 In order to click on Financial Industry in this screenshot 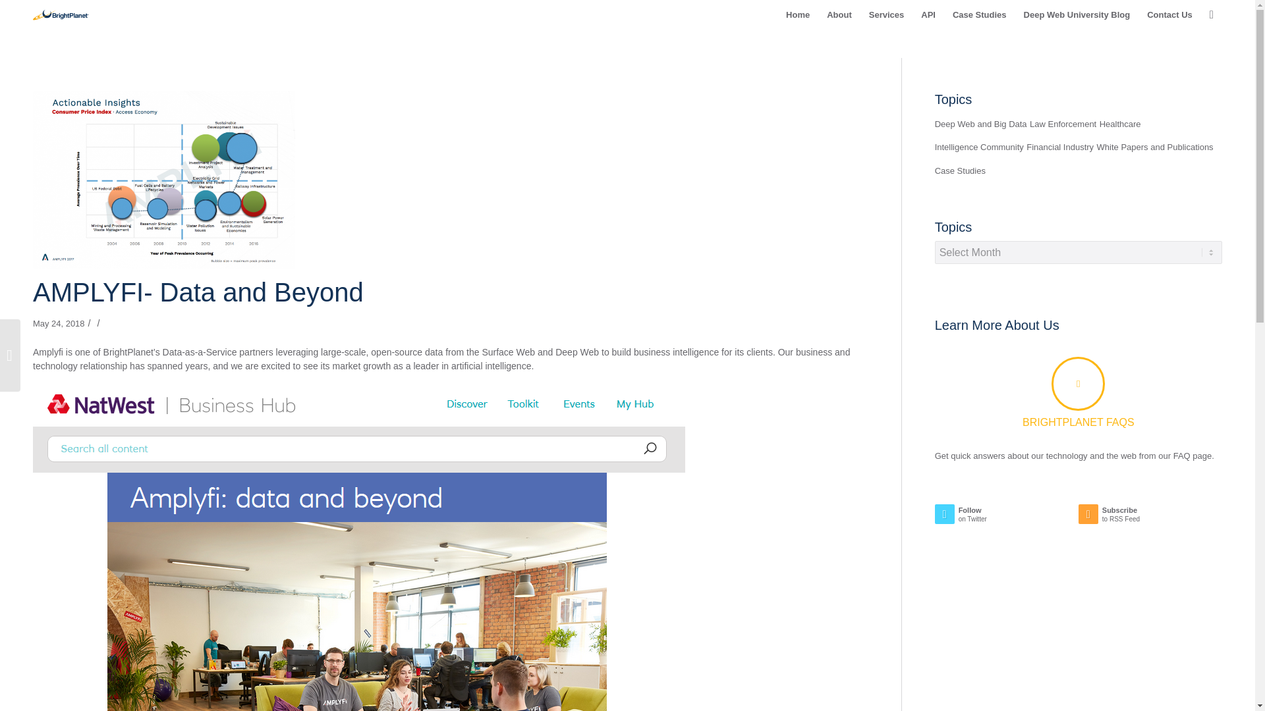, I will do `click(1059, 147)`.